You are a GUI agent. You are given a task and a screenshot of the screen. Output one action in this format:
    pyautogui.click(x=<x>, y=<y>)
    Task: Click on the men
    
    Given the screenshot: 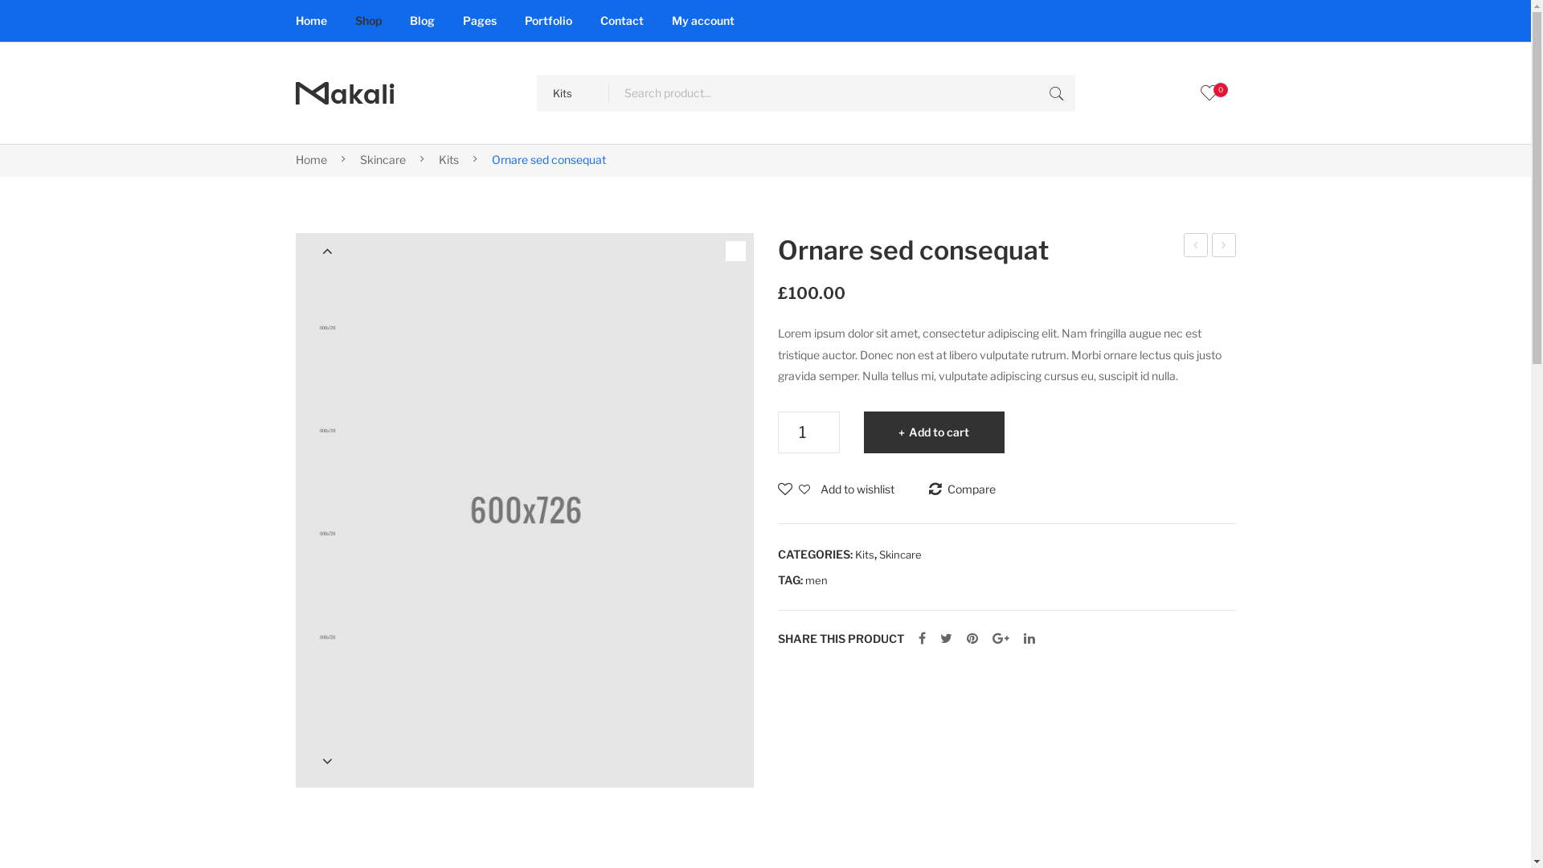 What is the action you would take?
    pyautogui.click(x=817, y=580)
    